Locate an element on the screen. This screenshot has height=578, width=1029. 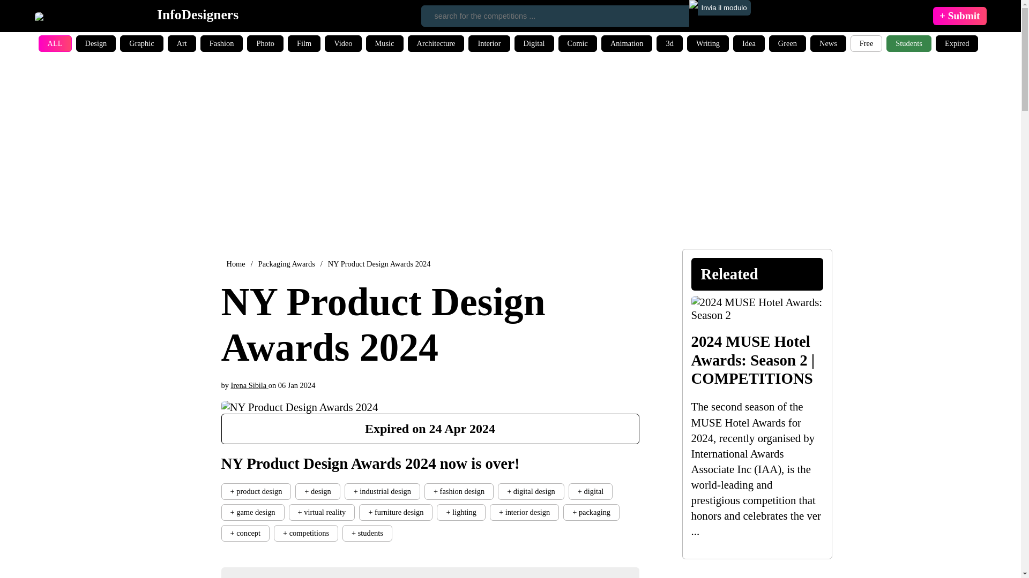
Film is located at coordinates (304, 43).